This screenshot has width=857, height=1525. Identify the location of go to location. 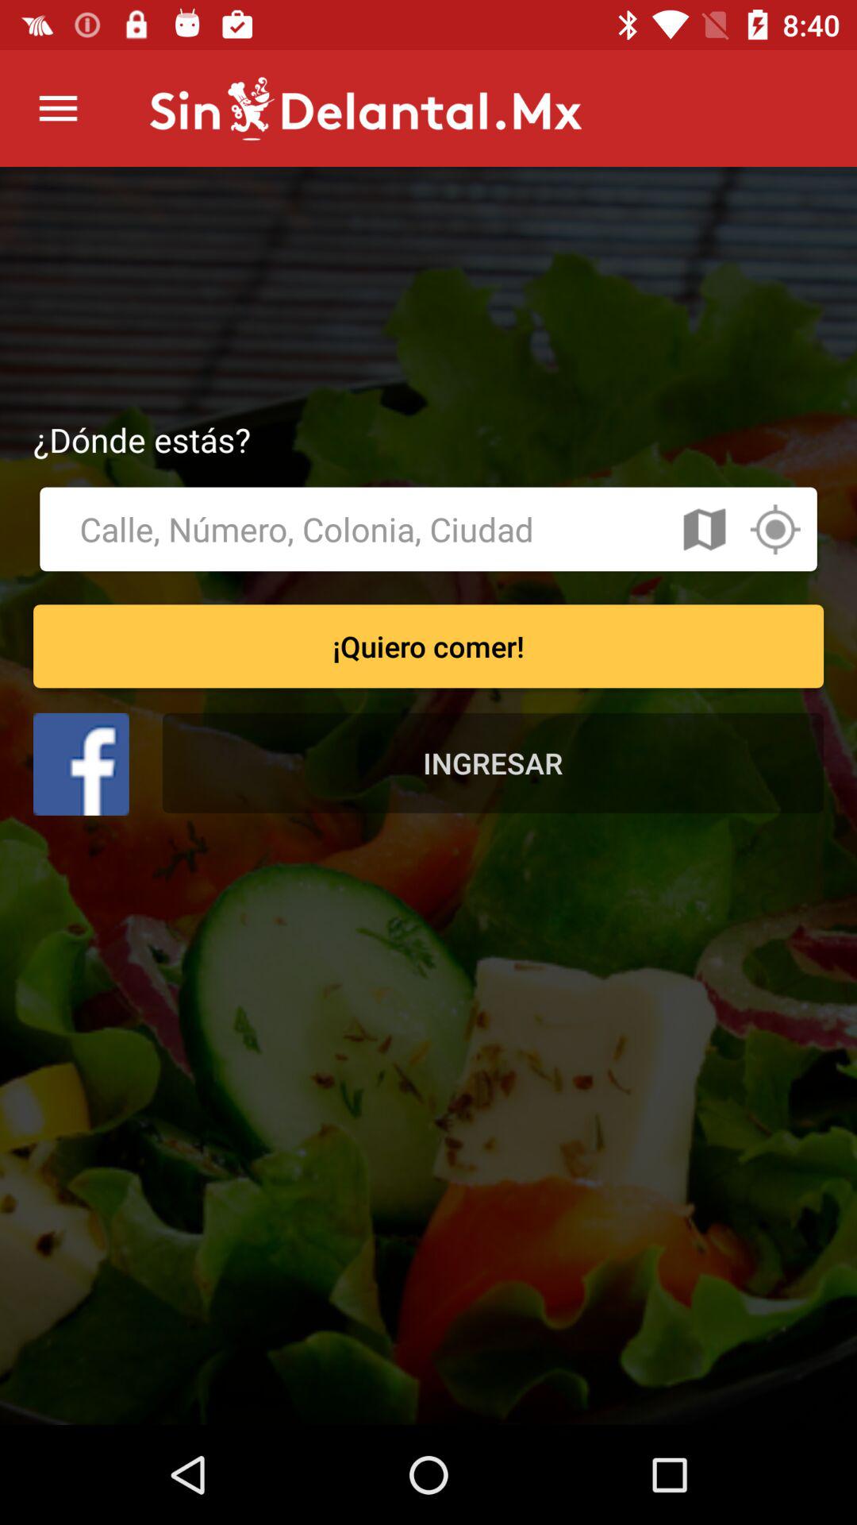
(774, 529).